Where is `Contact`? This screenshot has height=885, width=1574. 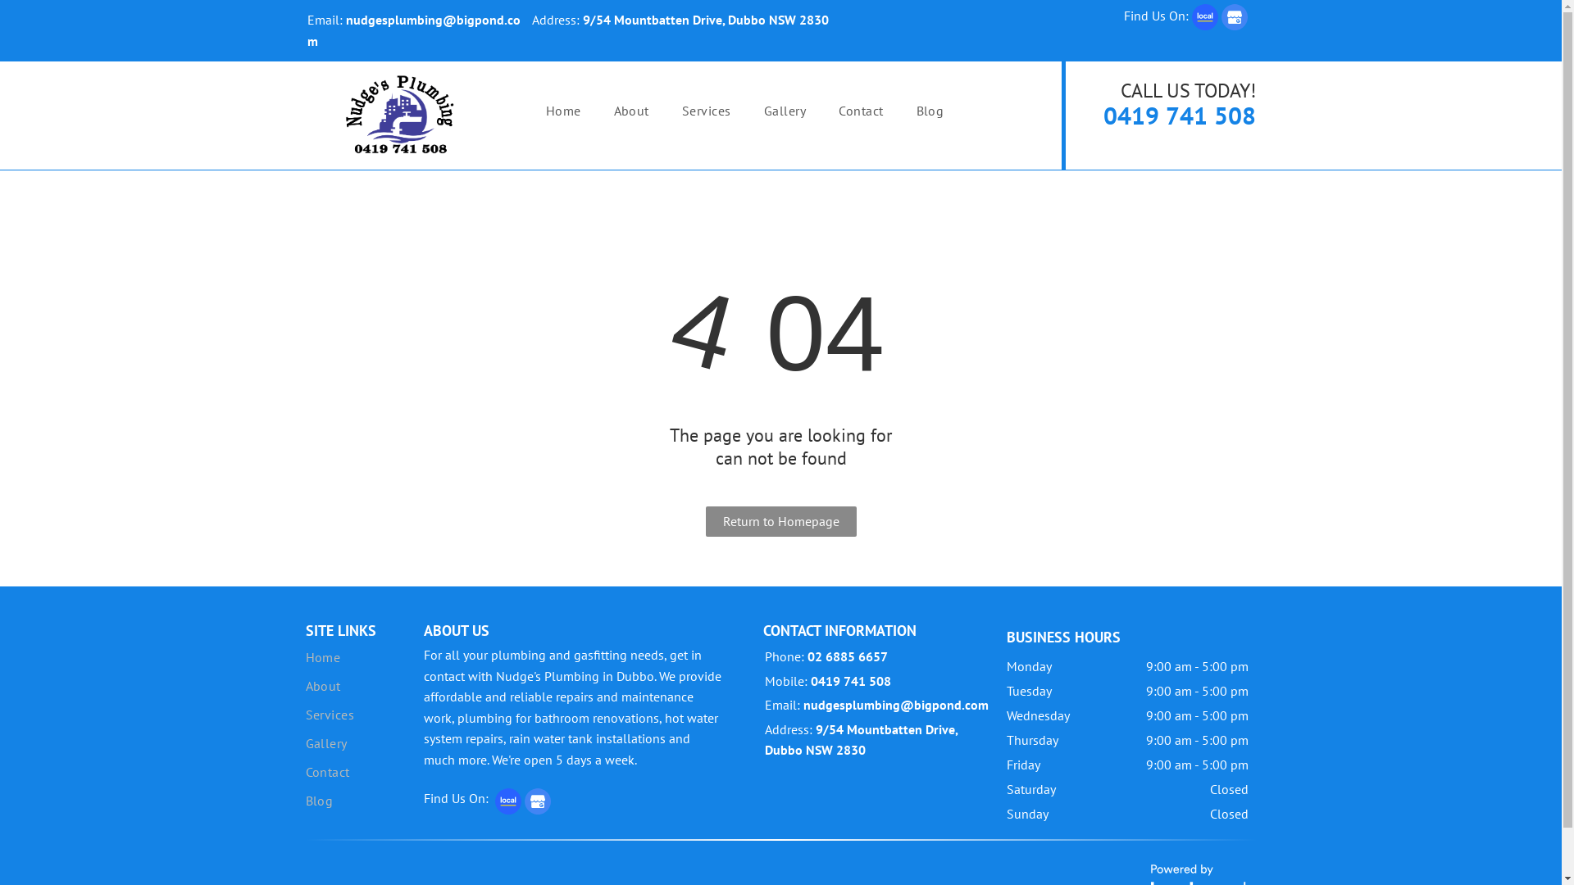 Contact is located at coordinates (861, 110).